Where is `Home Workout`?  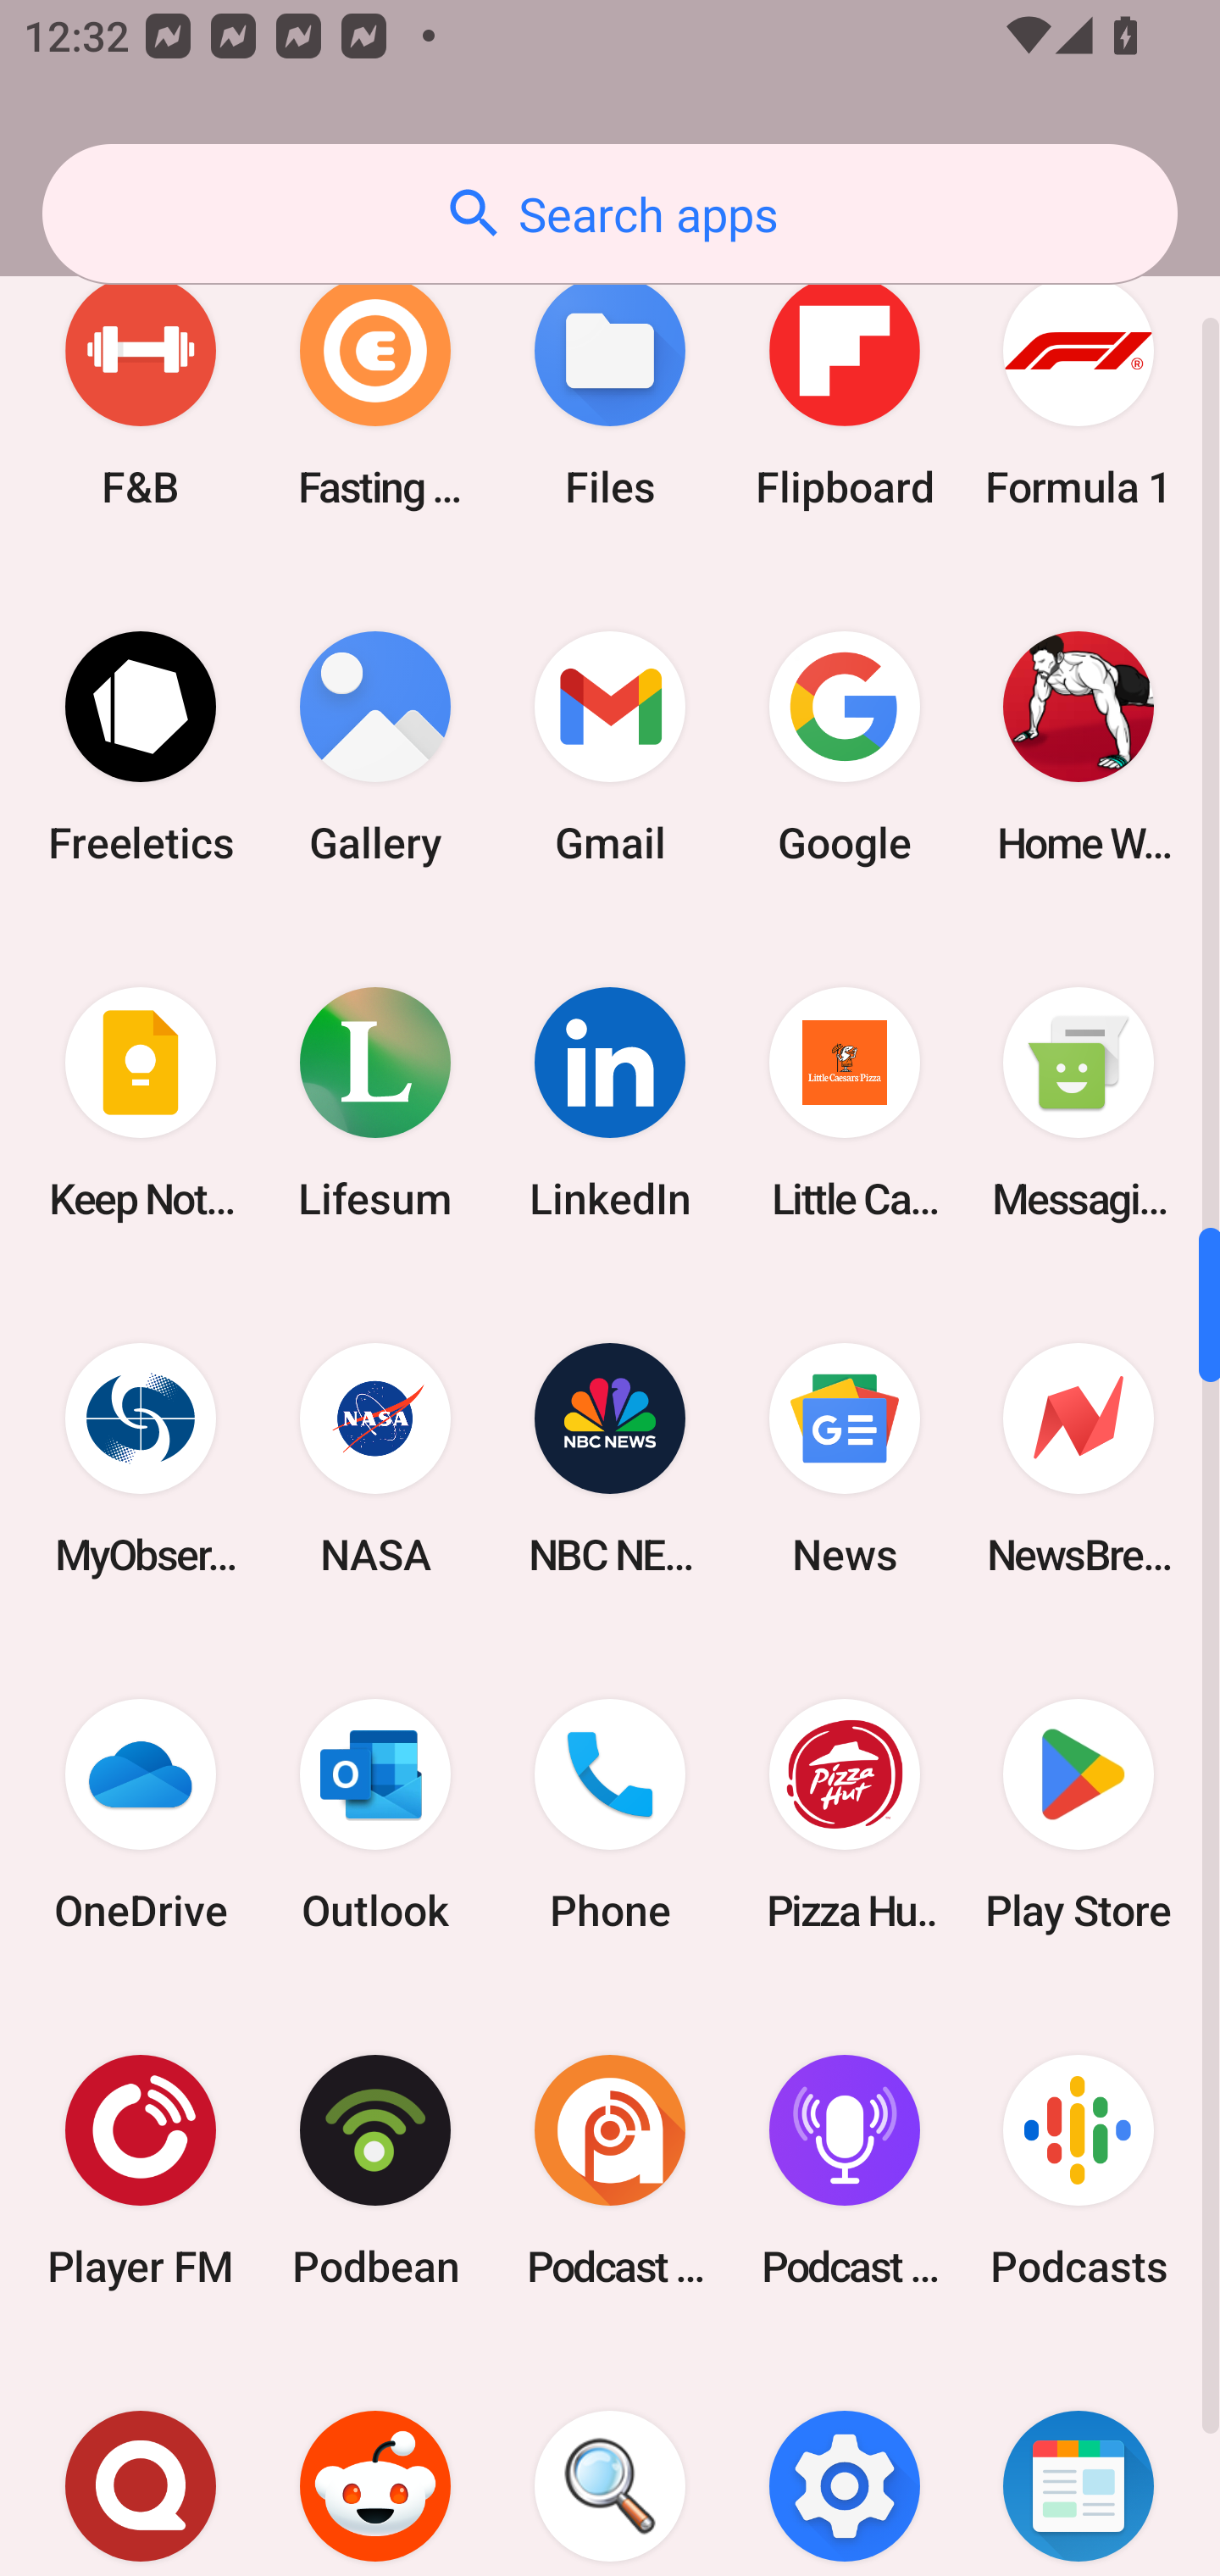
Home Workout is located at coordinates (1079, 747).